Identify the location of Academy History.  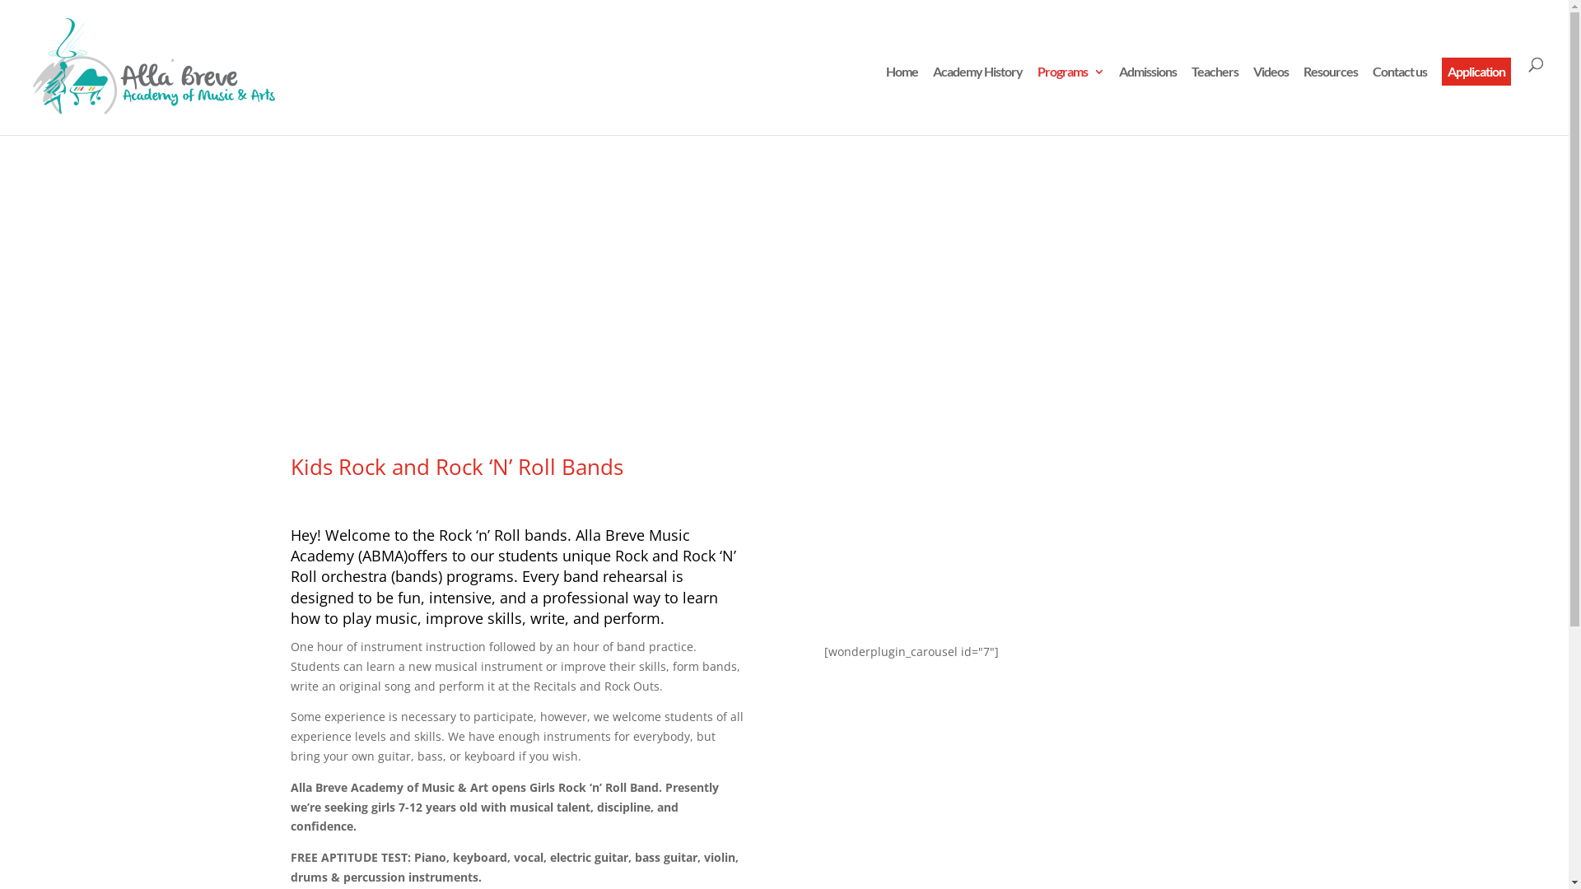
(978, 100).